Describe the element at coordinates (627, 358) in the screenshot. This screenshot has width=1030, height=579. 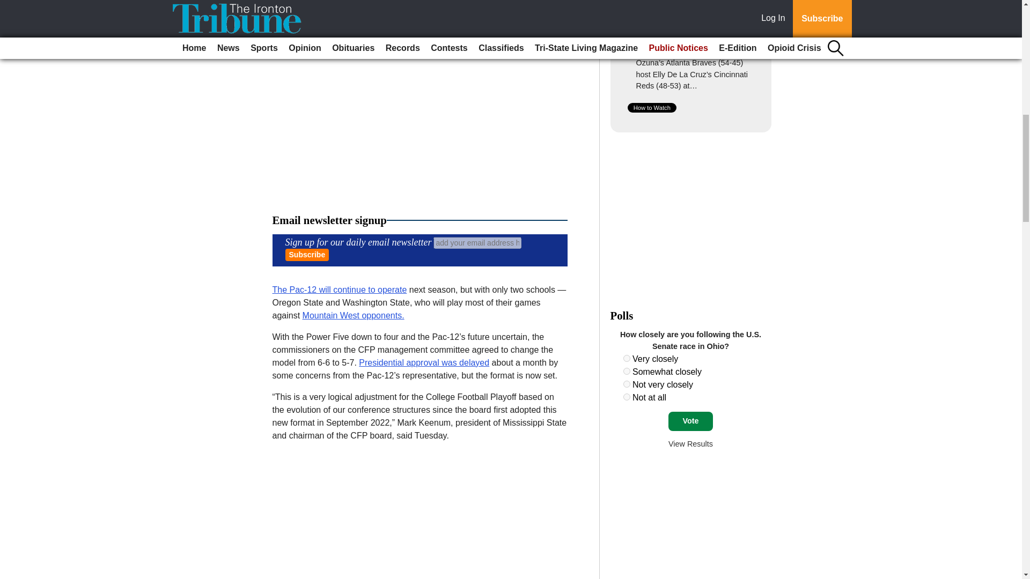
I see `1432` at that location.